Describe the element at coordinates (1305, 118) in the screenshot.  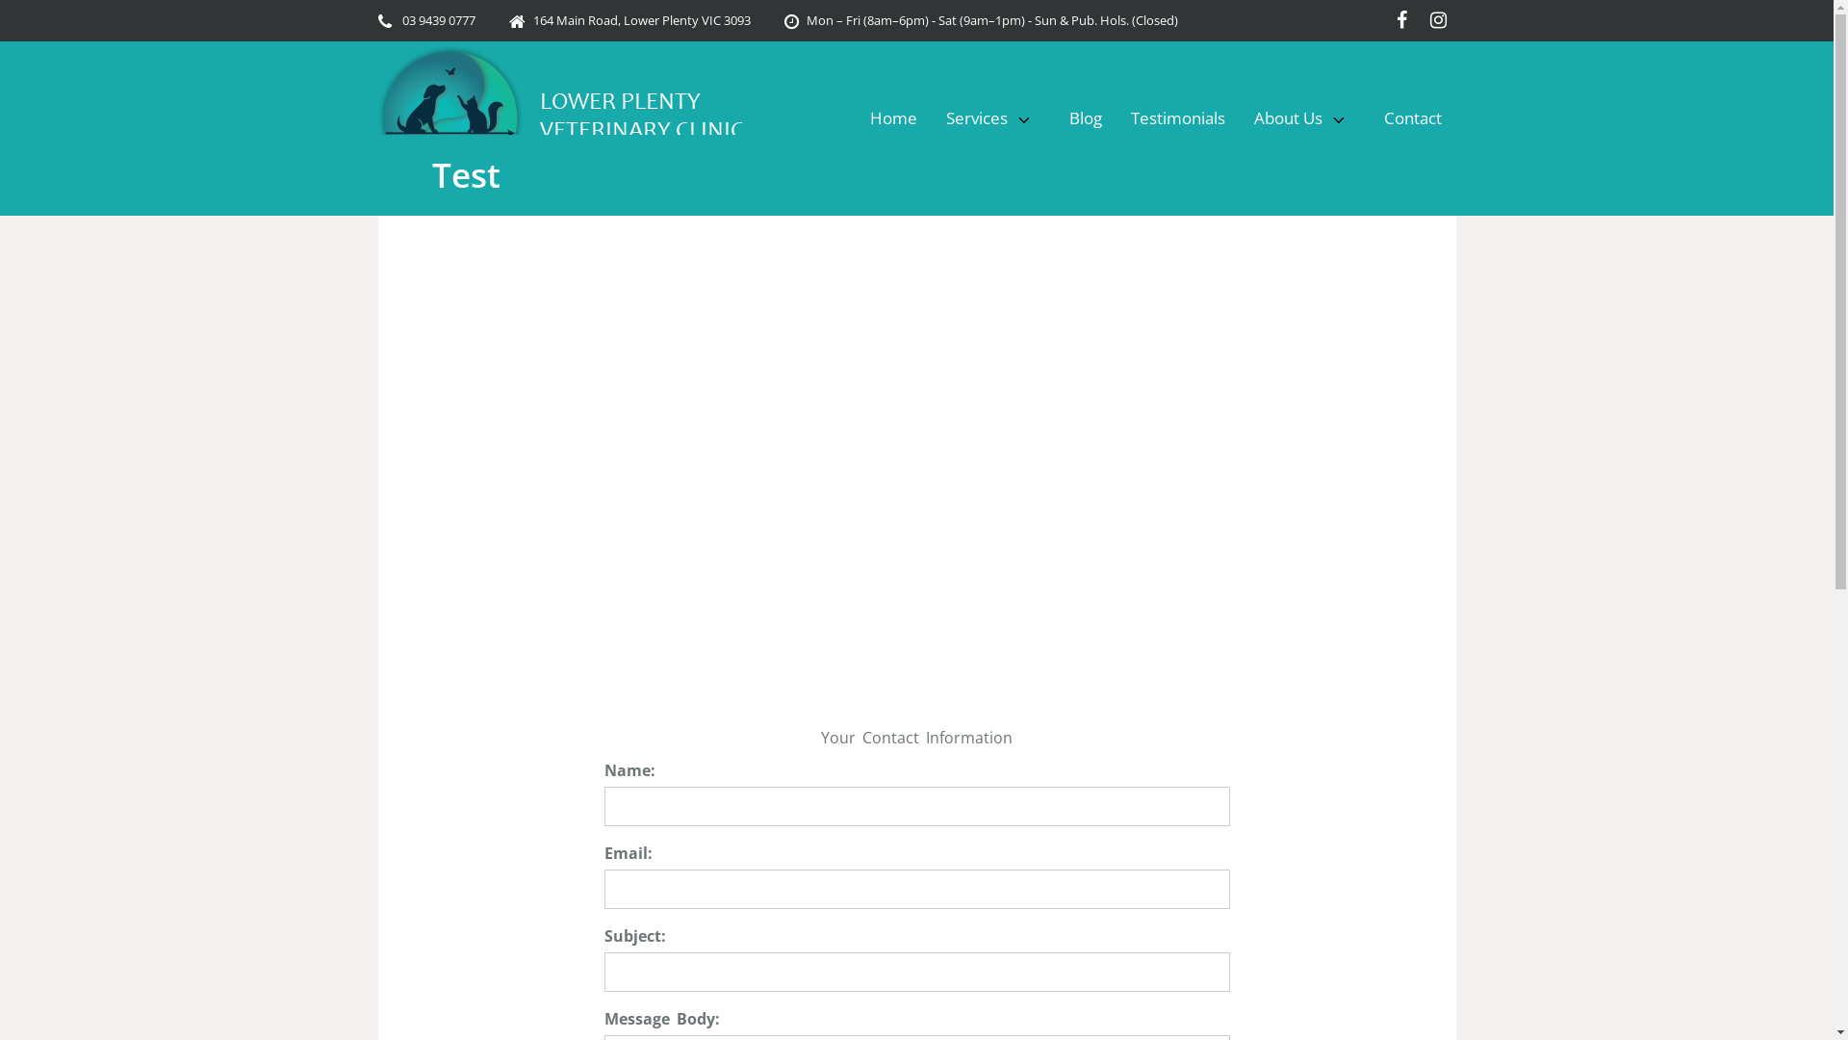
I see `About Us` at that location.